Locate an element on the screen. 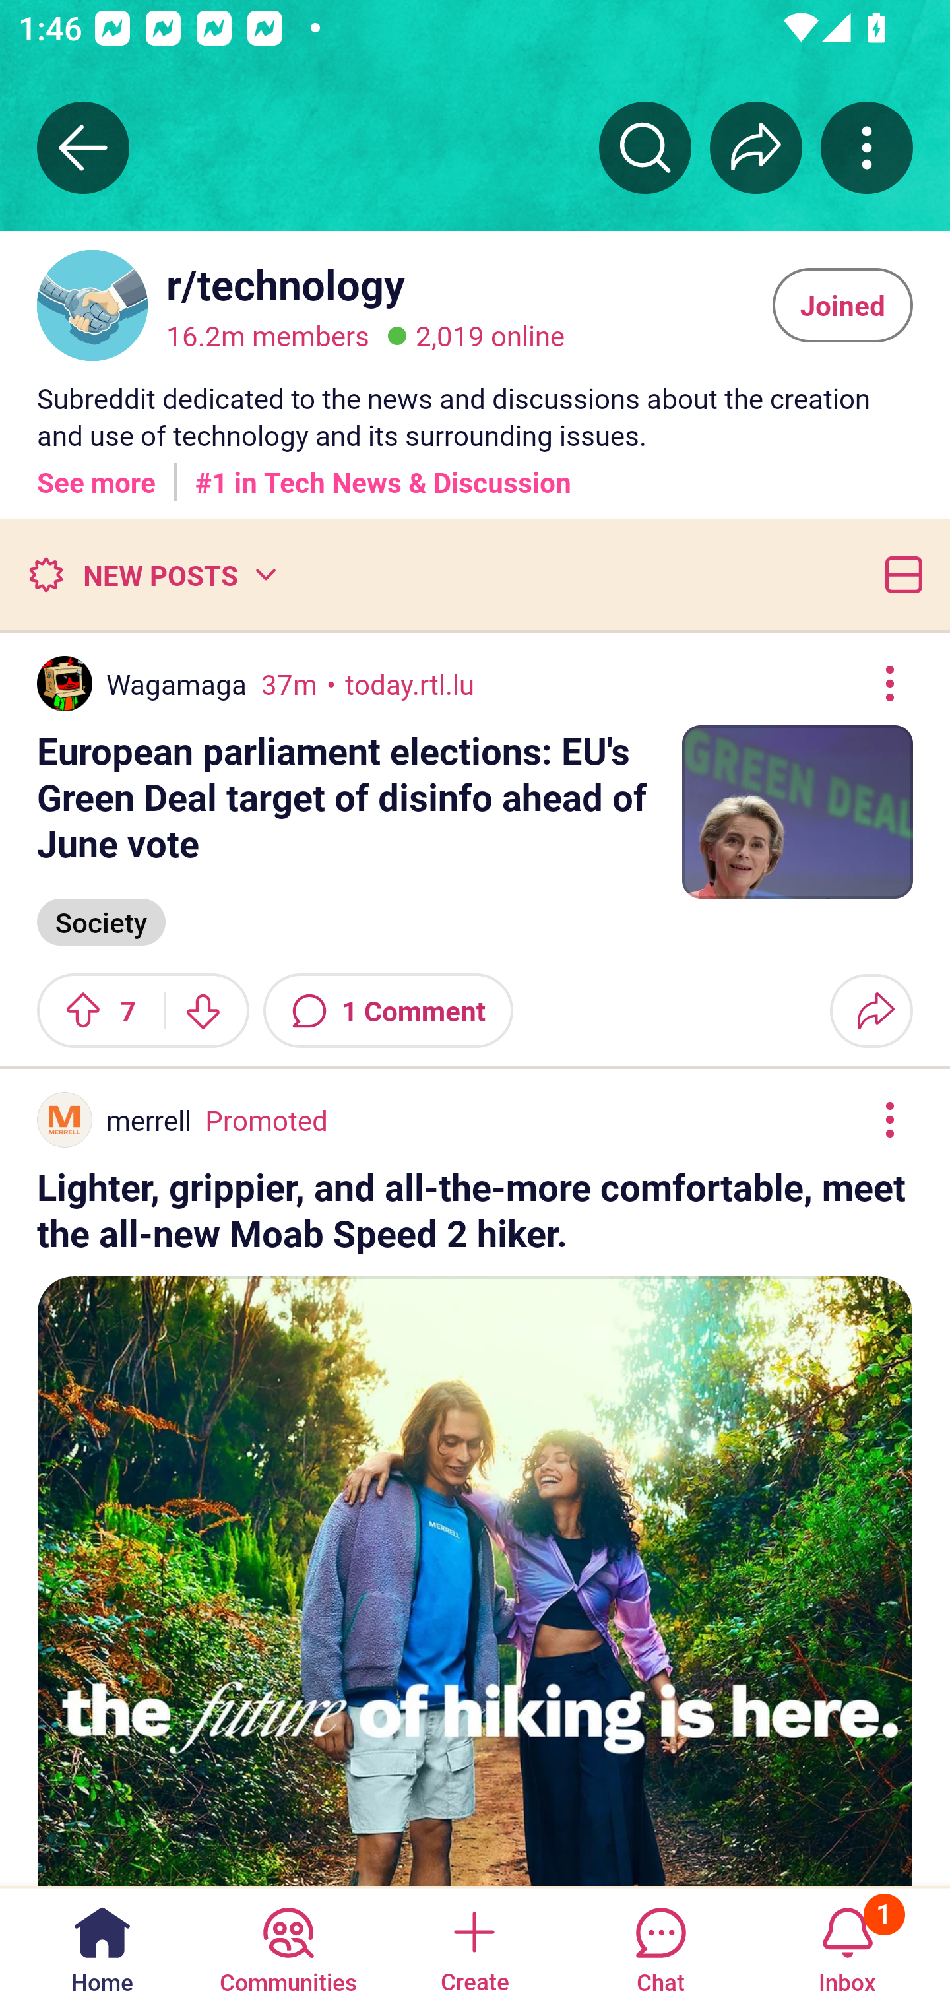 This screenshot has width=950, height=2006. Share r/﻿technology is located at coordinates (756, 147).